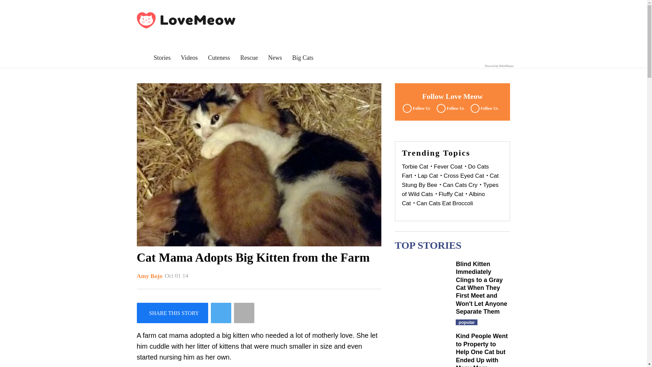 The height and width of the screenshot is (367, 652). Describe the element at coordinates (499, 66) in the screenshot. I see `Best CMS` at that location.